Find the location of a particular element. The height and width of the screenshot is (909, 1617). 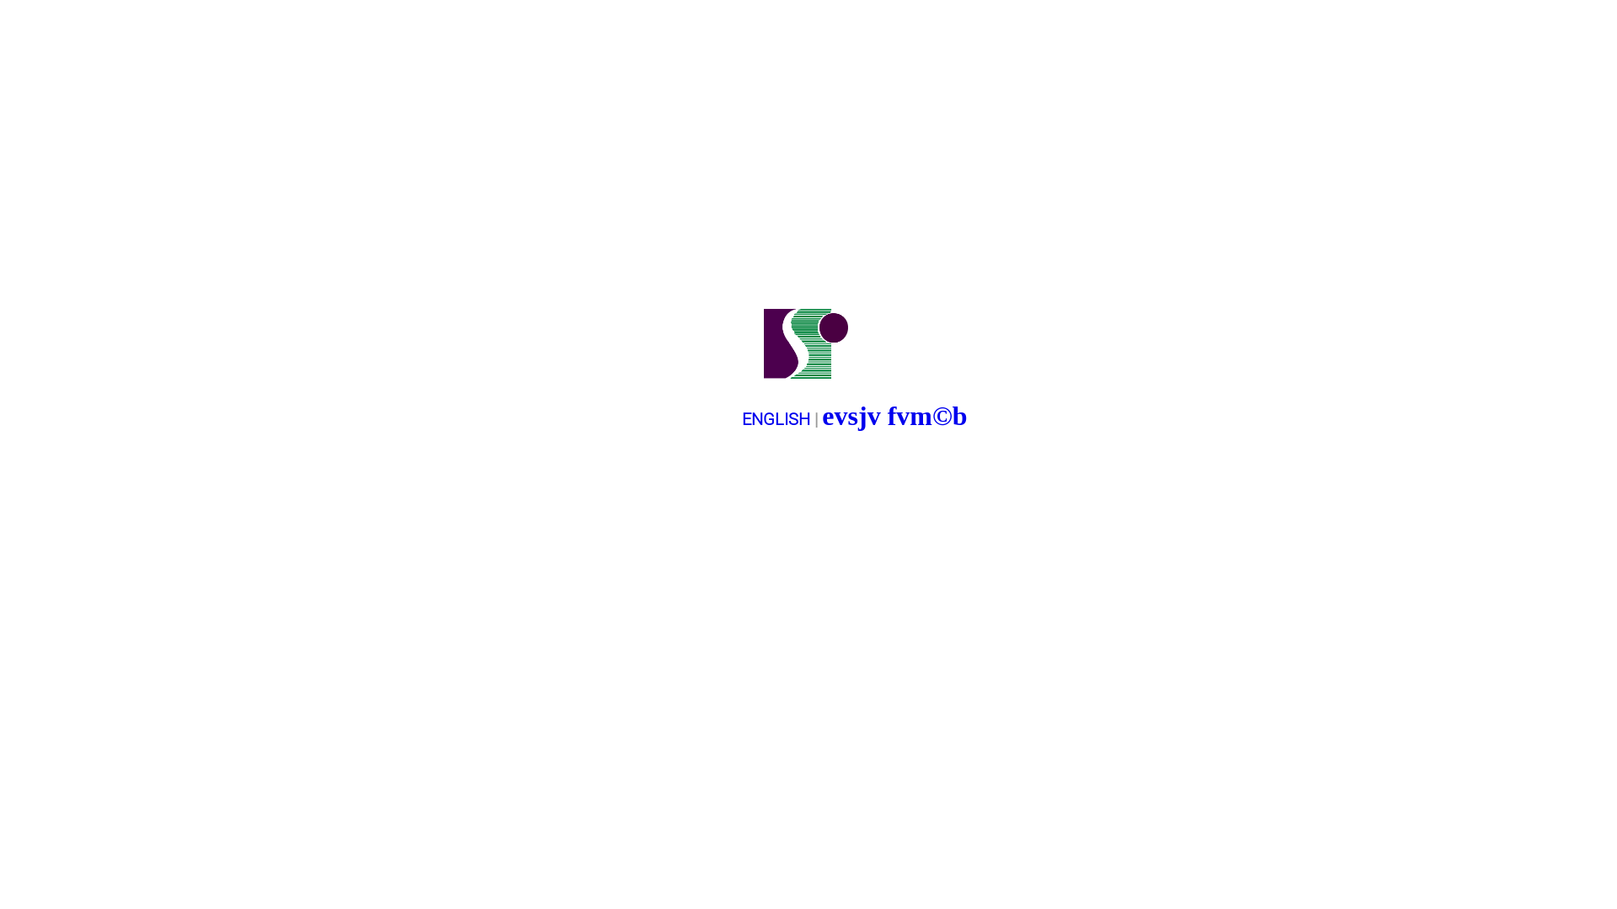

ENGLISH is located at coordinates (776, 419).